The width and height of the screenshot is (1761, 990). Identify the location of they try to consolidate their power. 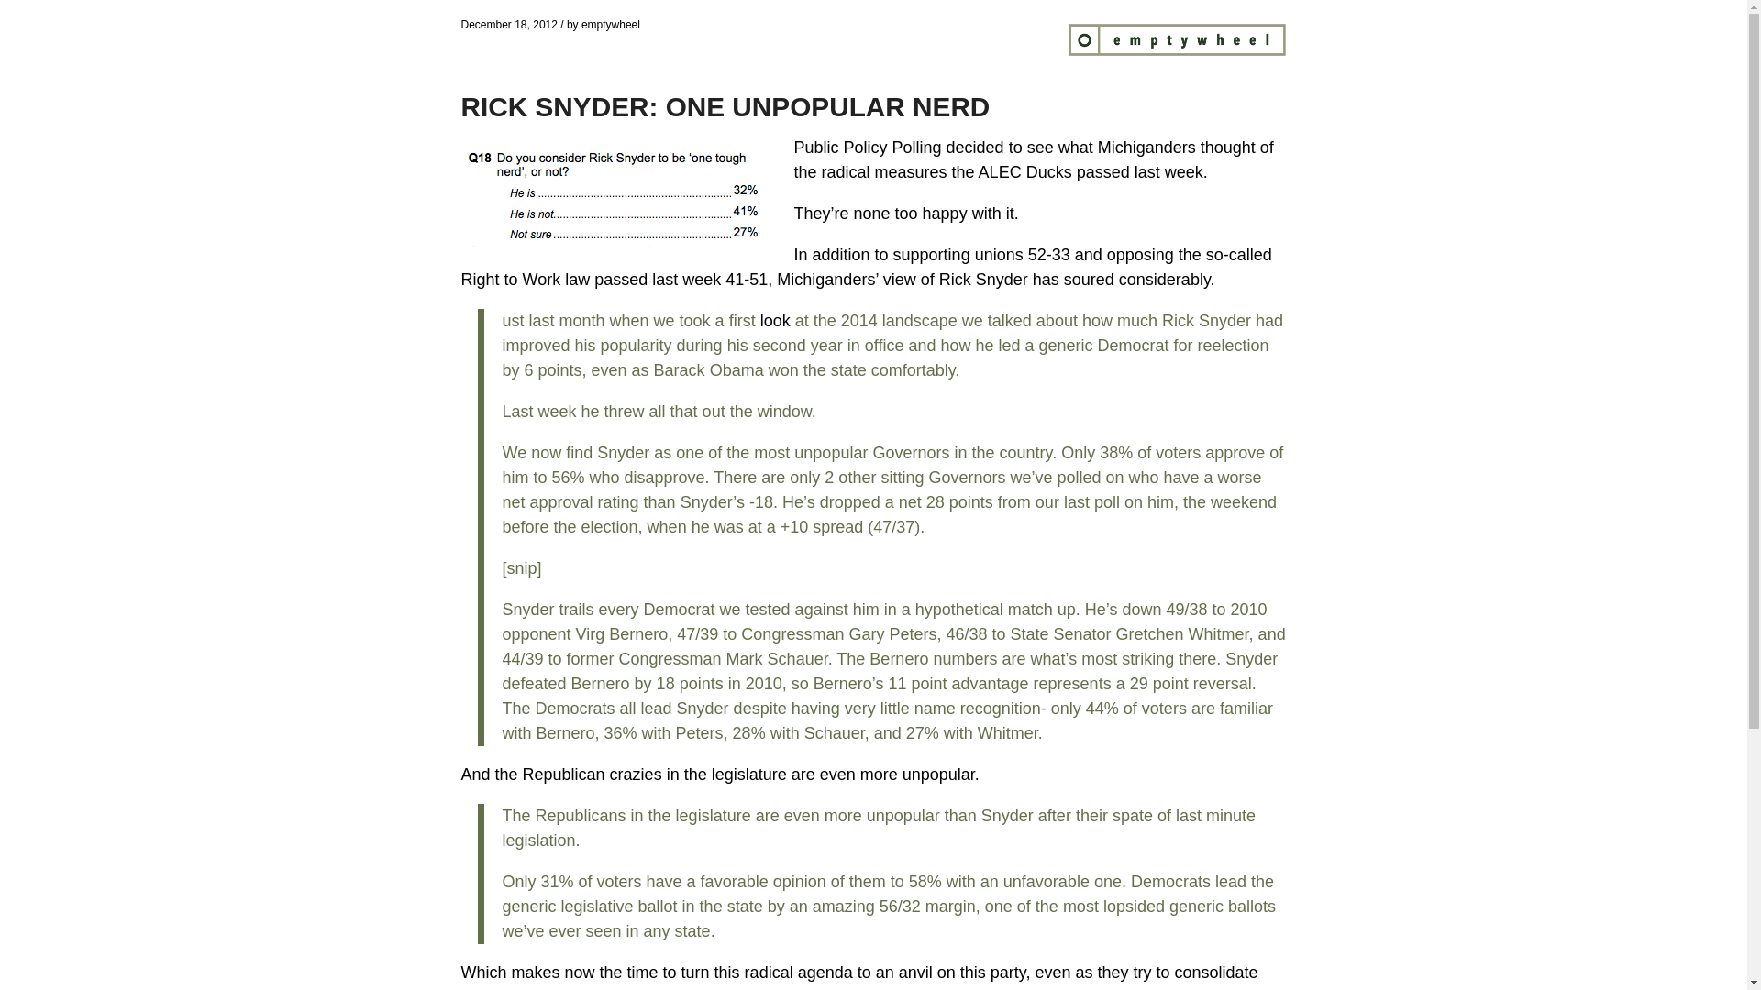
(858, 976).